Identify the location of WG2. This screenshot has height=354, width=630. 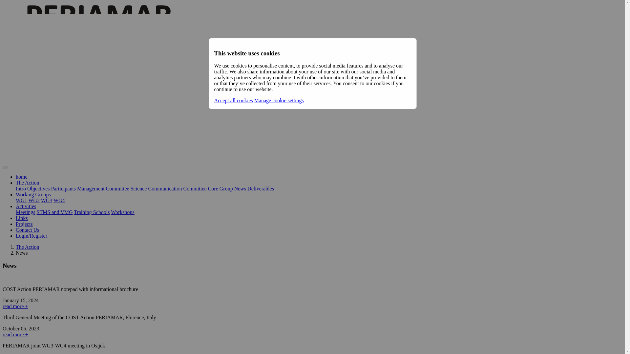
(34, 200).